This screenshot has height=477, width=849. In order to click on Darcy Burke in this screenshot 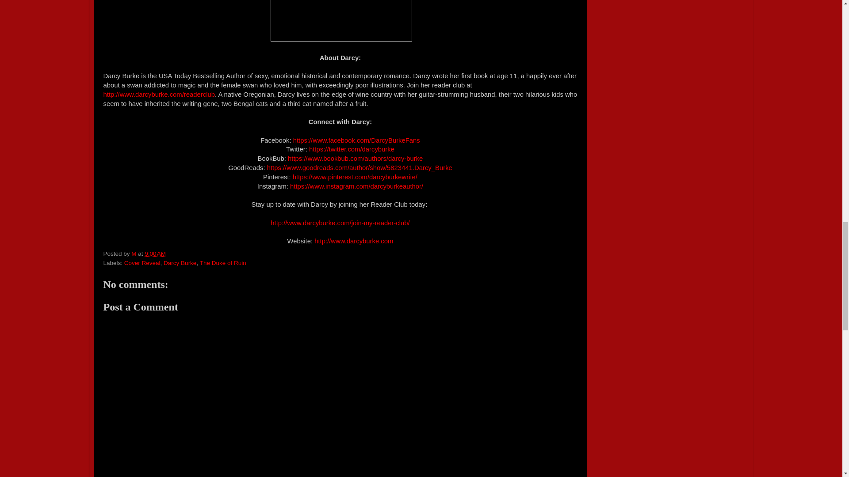, I will do `click(180, 262)`.